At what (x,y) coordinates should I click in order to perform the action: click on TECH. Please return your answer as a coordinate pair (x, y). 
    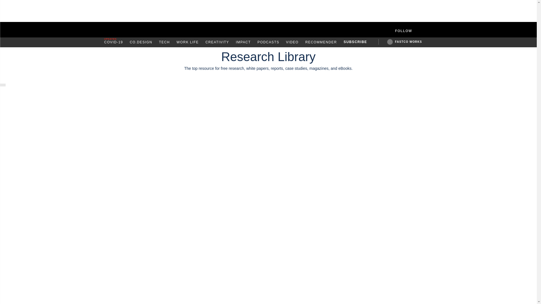
    Looking at the image, I should click on (164, 42).